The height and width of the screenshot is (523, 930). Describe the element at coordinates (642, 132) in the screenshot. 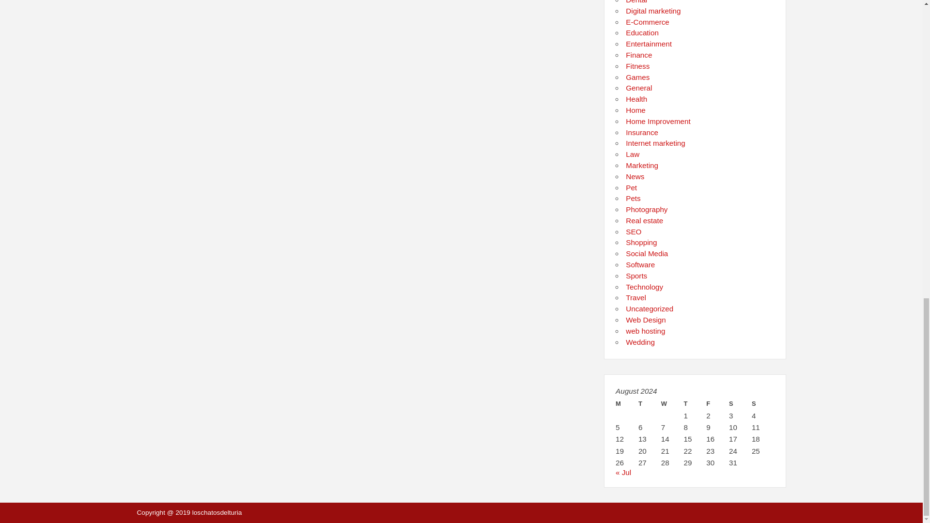

I see `Insurance` at that location.